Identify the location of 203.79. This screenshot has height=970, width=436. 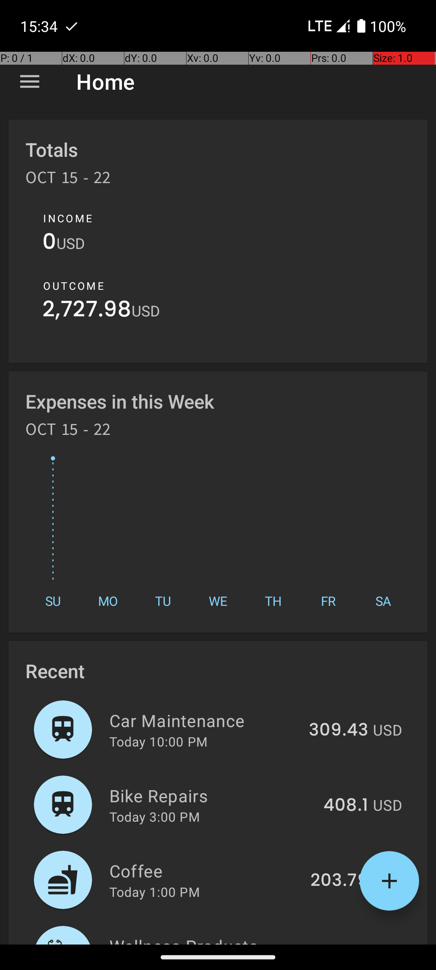
(339, 881).